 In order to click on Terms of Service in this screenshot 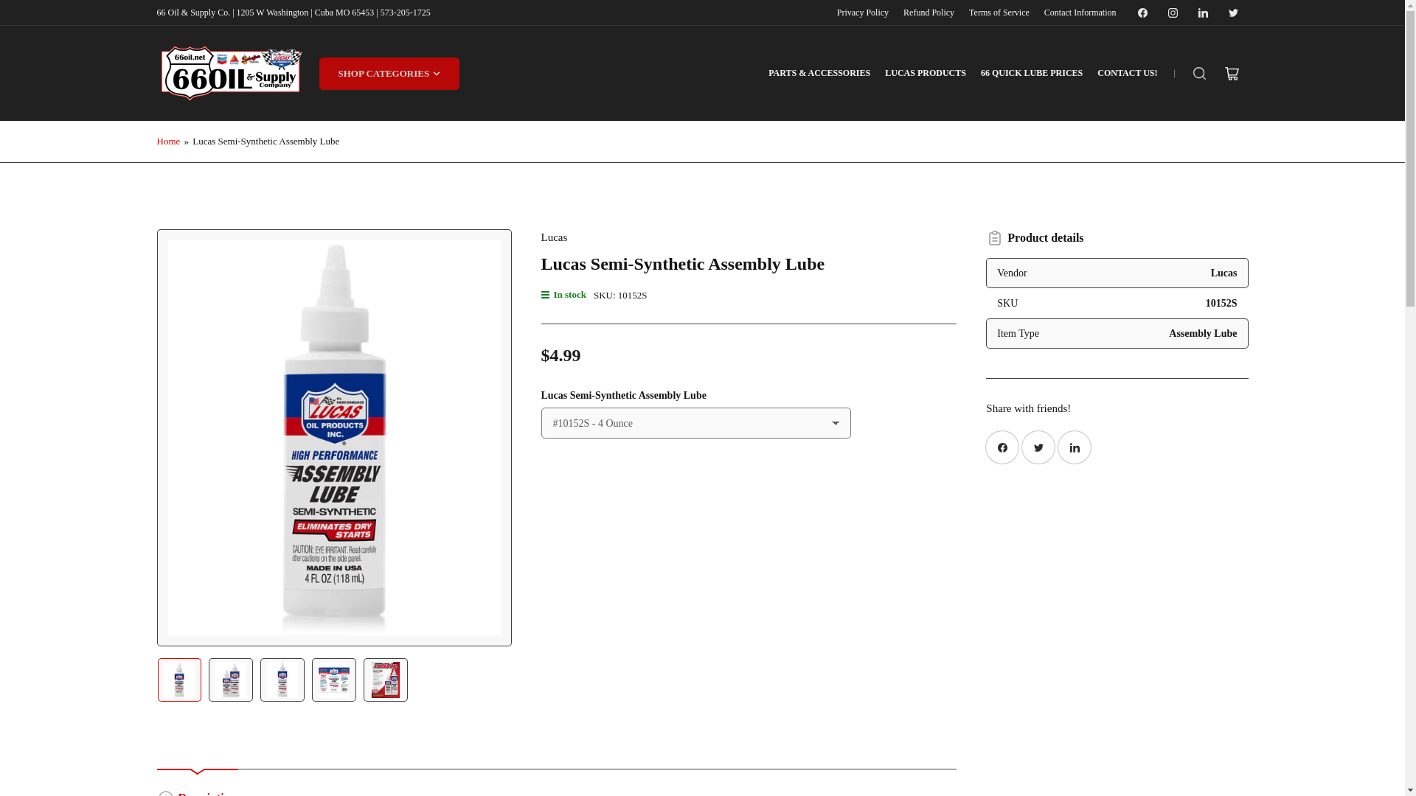, I will do `click(999, 12)`.